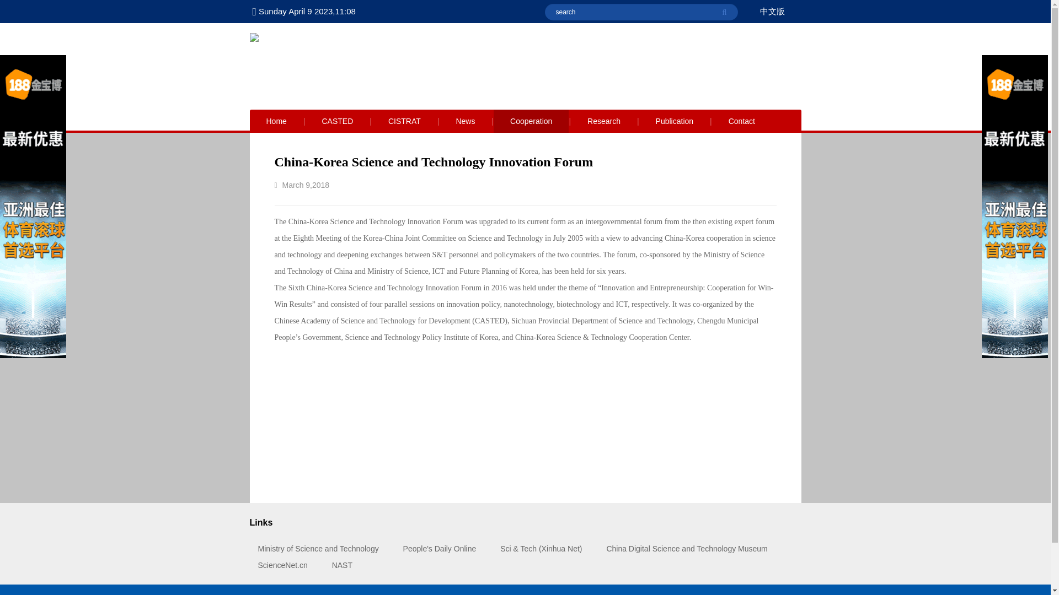 This screenshot has width=1059, height=595. I want to click on CISTRAT, so click(404, 121).